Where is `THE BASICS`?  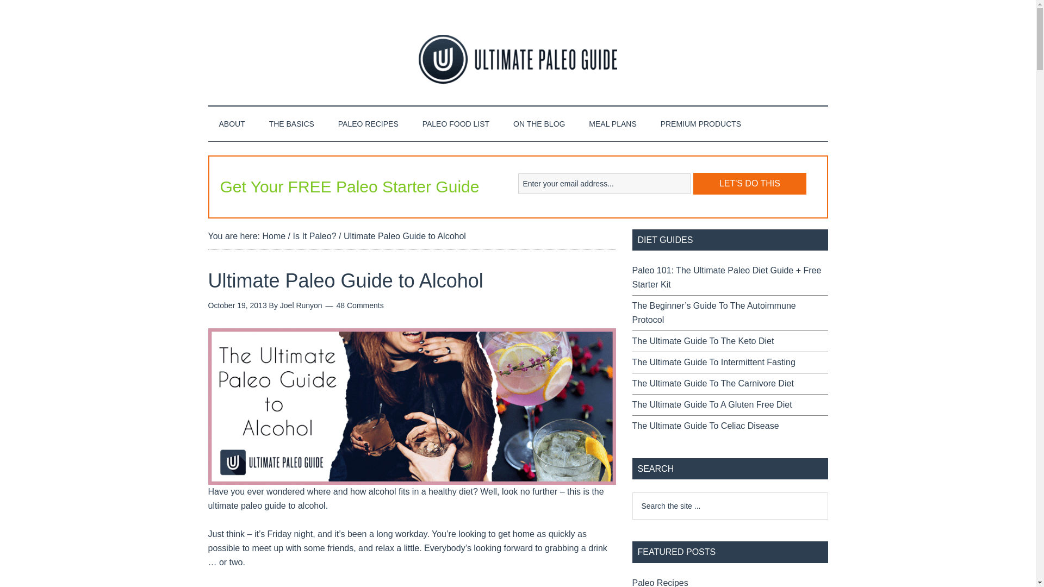
THE BASICS is located at coordinates (291, 124).